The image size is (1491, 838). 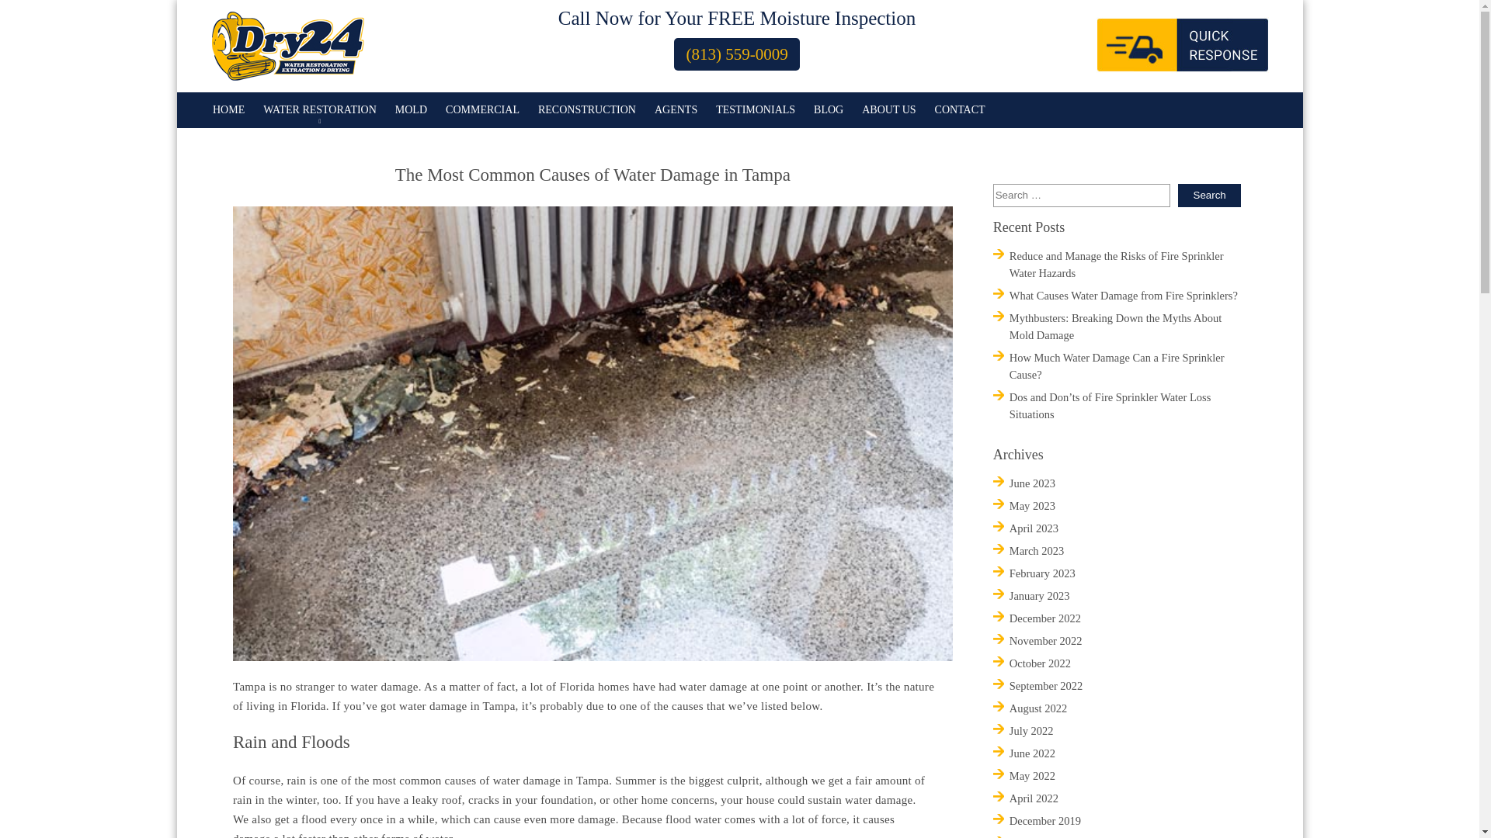 I want to click on MOLD, so click(x=411, y=110).